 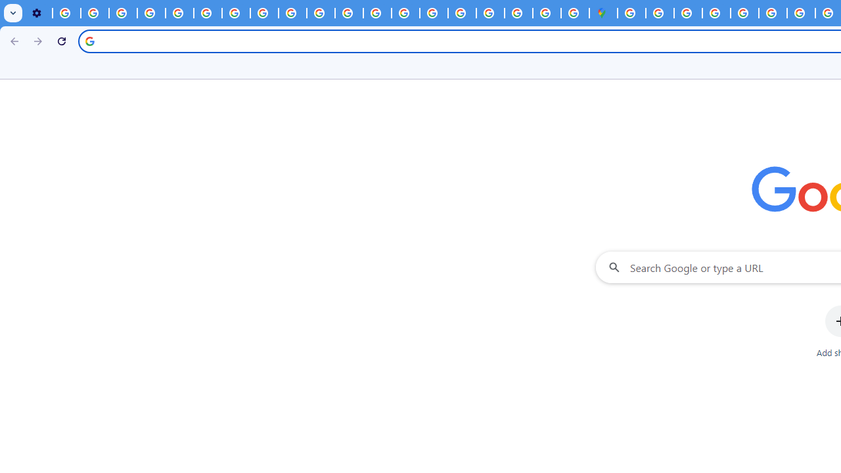 I want to click on Privacy Help Center - Policies Help, so click(x=377, y=13).